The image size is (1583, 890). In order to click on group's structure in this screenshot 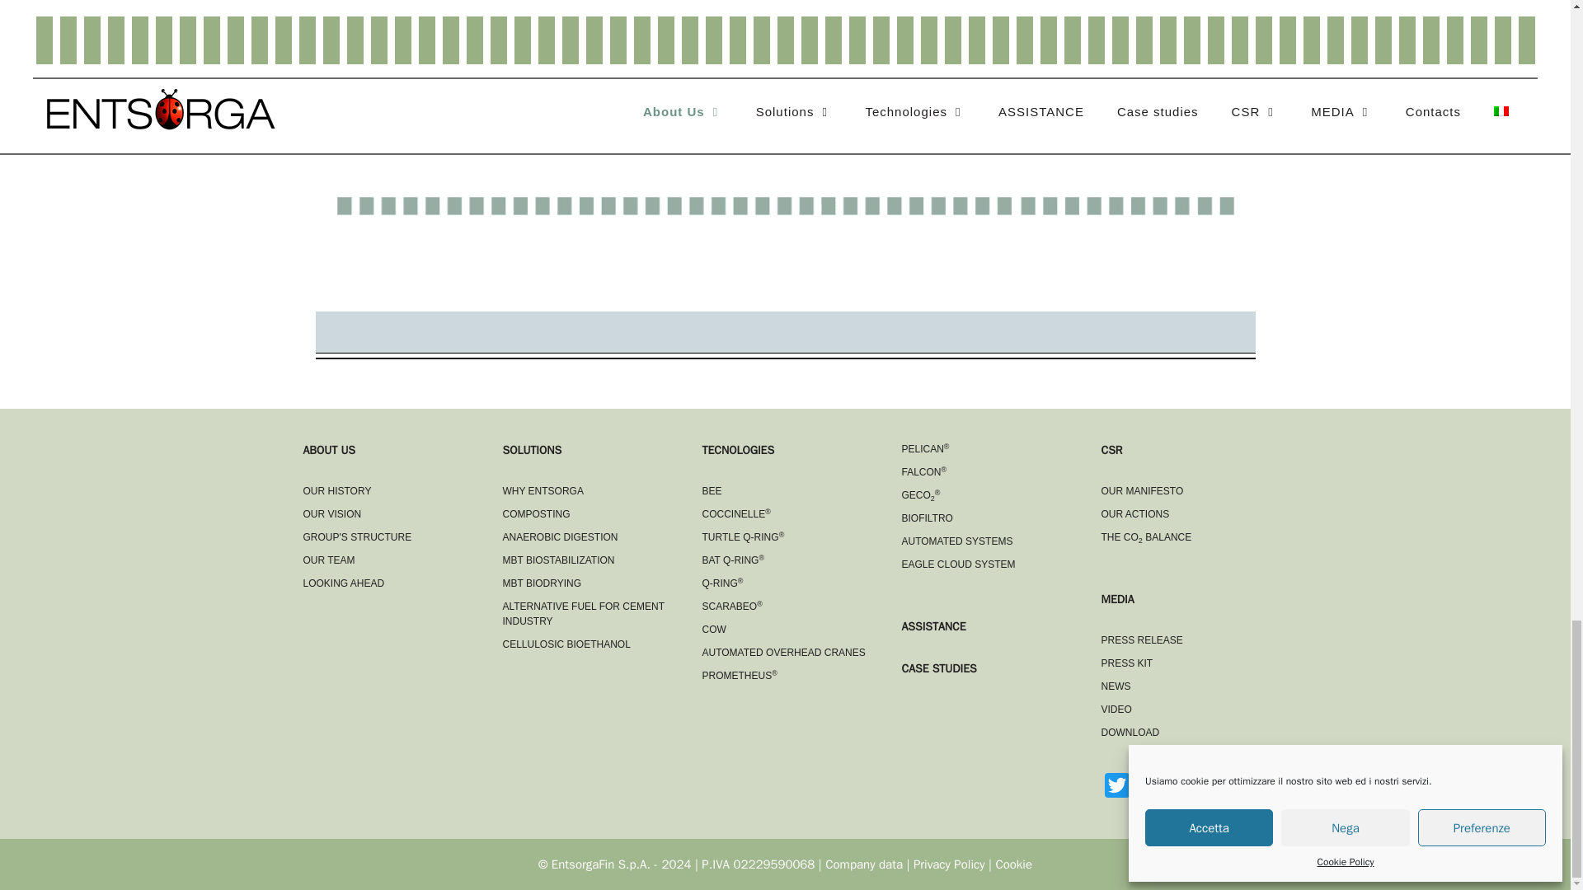, I will do `click(358, 536)`.